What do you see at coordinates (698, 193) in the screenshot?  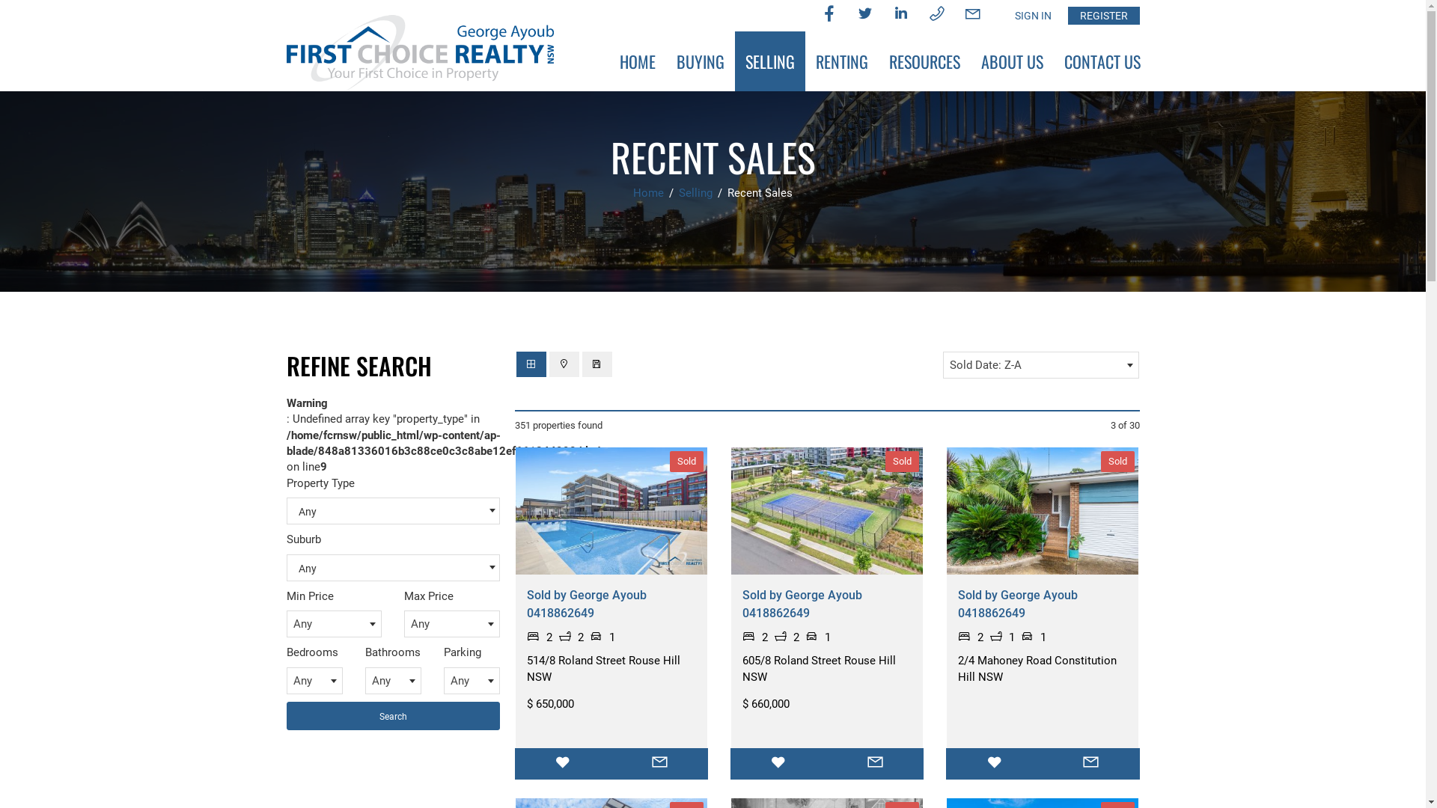 I see `Selling` at bounding box center [698, 193].